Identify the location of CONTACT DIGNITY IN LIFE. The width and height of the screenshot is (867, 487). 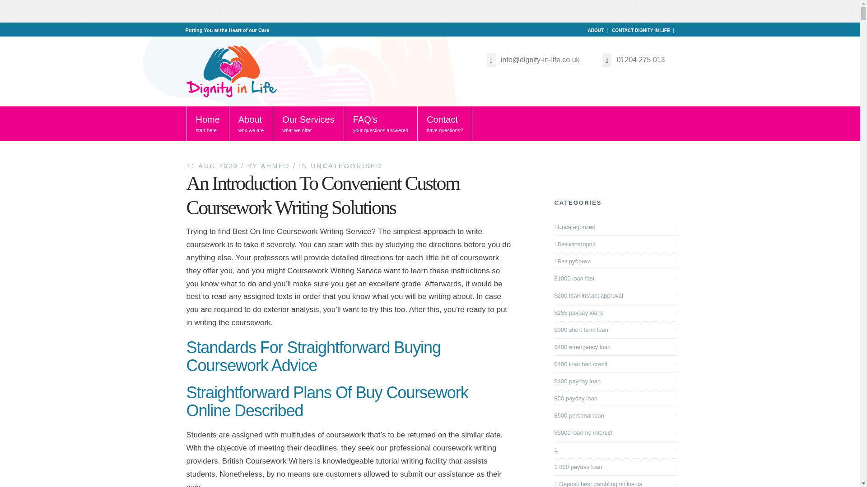
(641, 30).